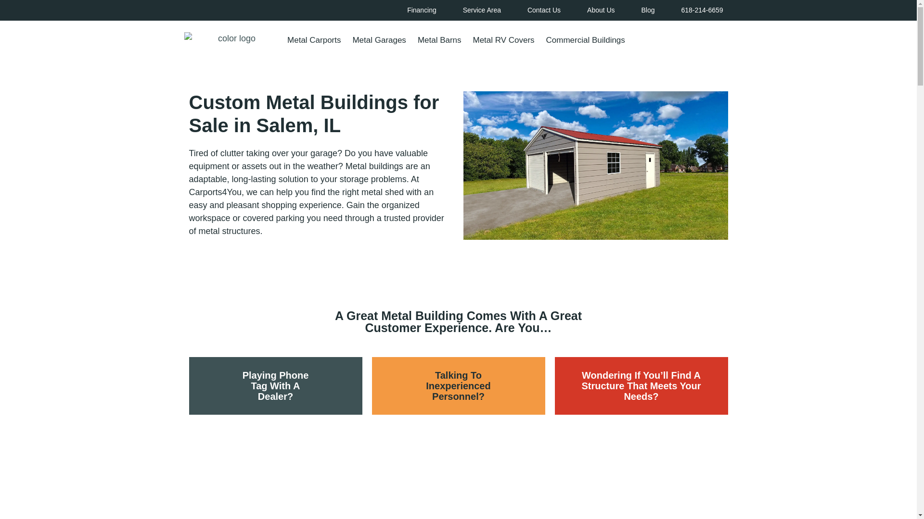  Describe the element at coordinates (686, 40) in the screenshot. I see `Price Online` at that location.